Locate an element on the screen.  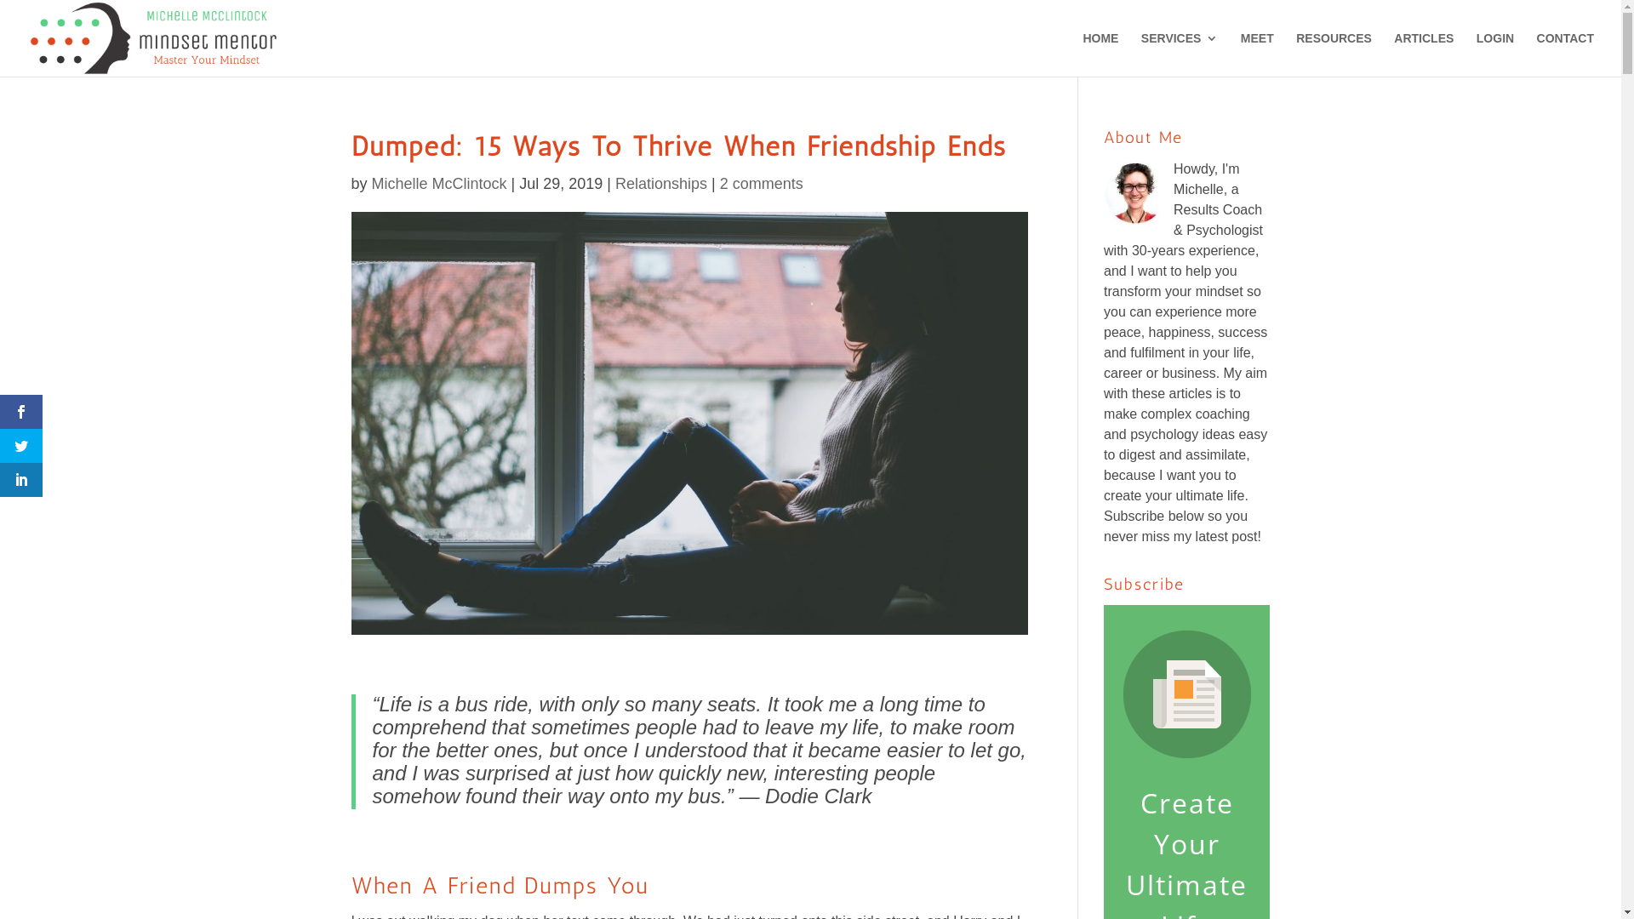
CONTACT is located at coordinates (1566, 54).